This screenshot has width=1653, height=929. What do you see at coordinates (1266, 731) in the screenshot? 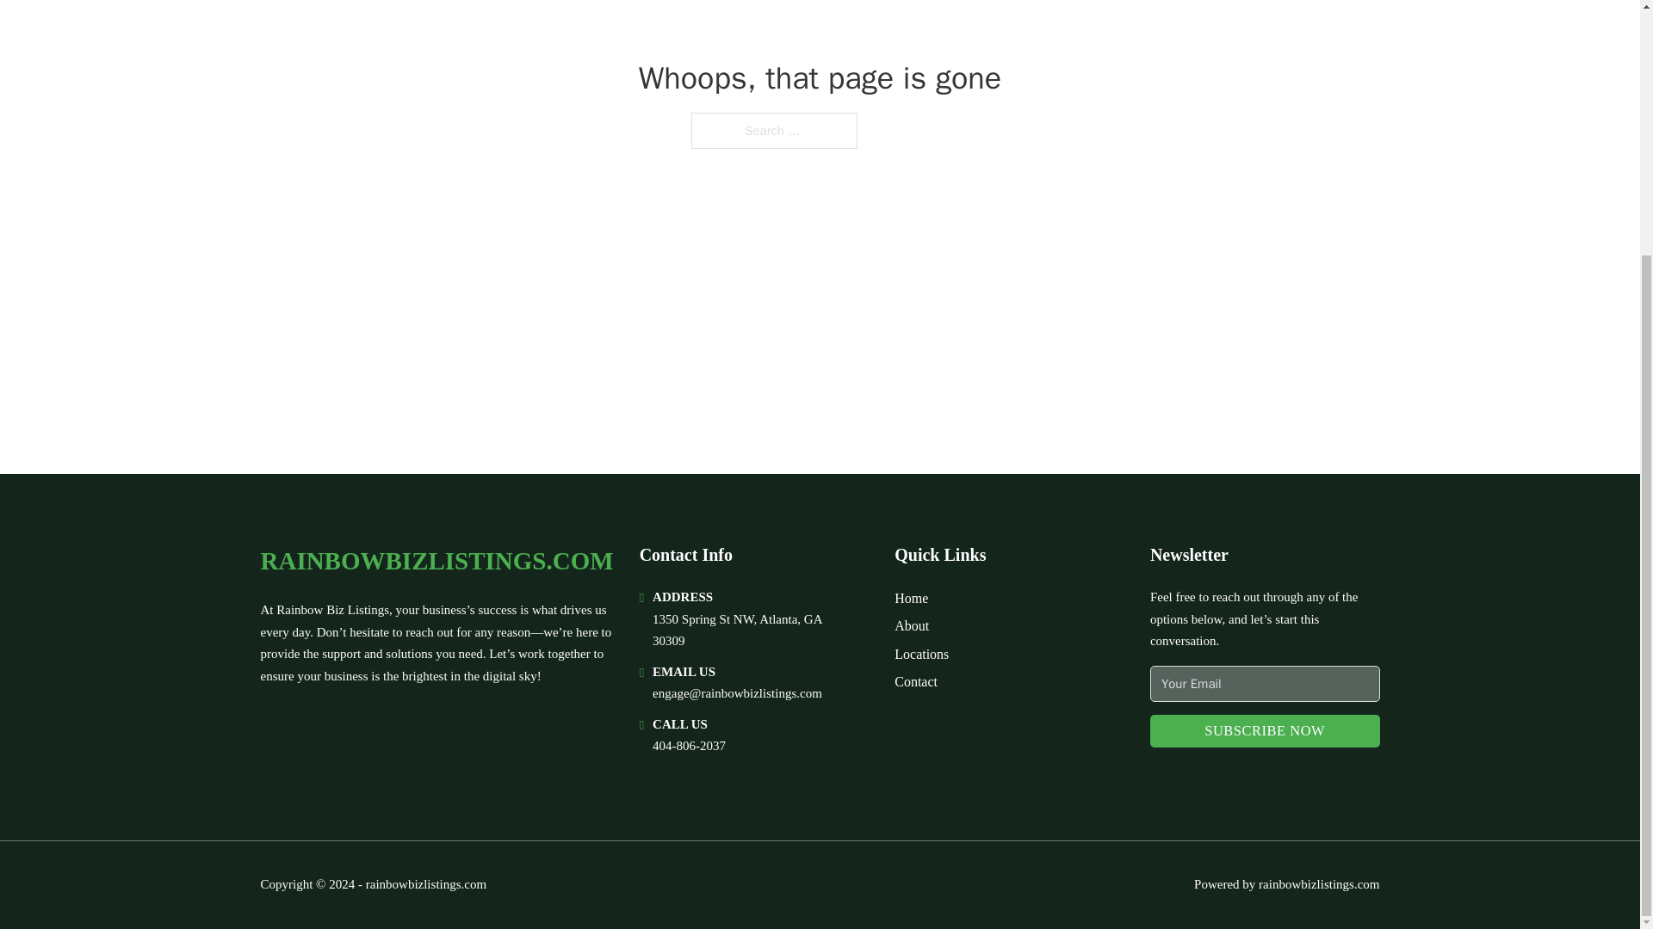
I see `SUBSCRIBE NOW` at bounding box center [1266, 731].